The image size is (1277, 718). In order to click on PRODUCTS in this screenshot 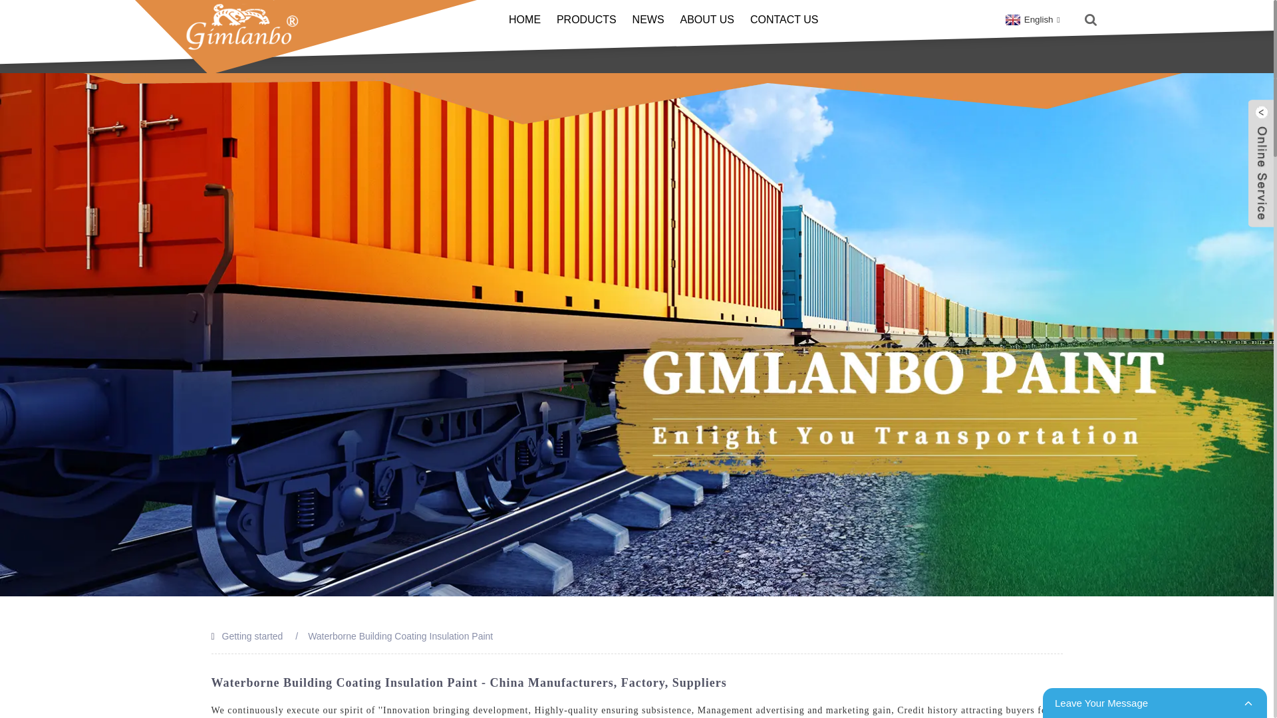, I will do `click(587, 20)`.